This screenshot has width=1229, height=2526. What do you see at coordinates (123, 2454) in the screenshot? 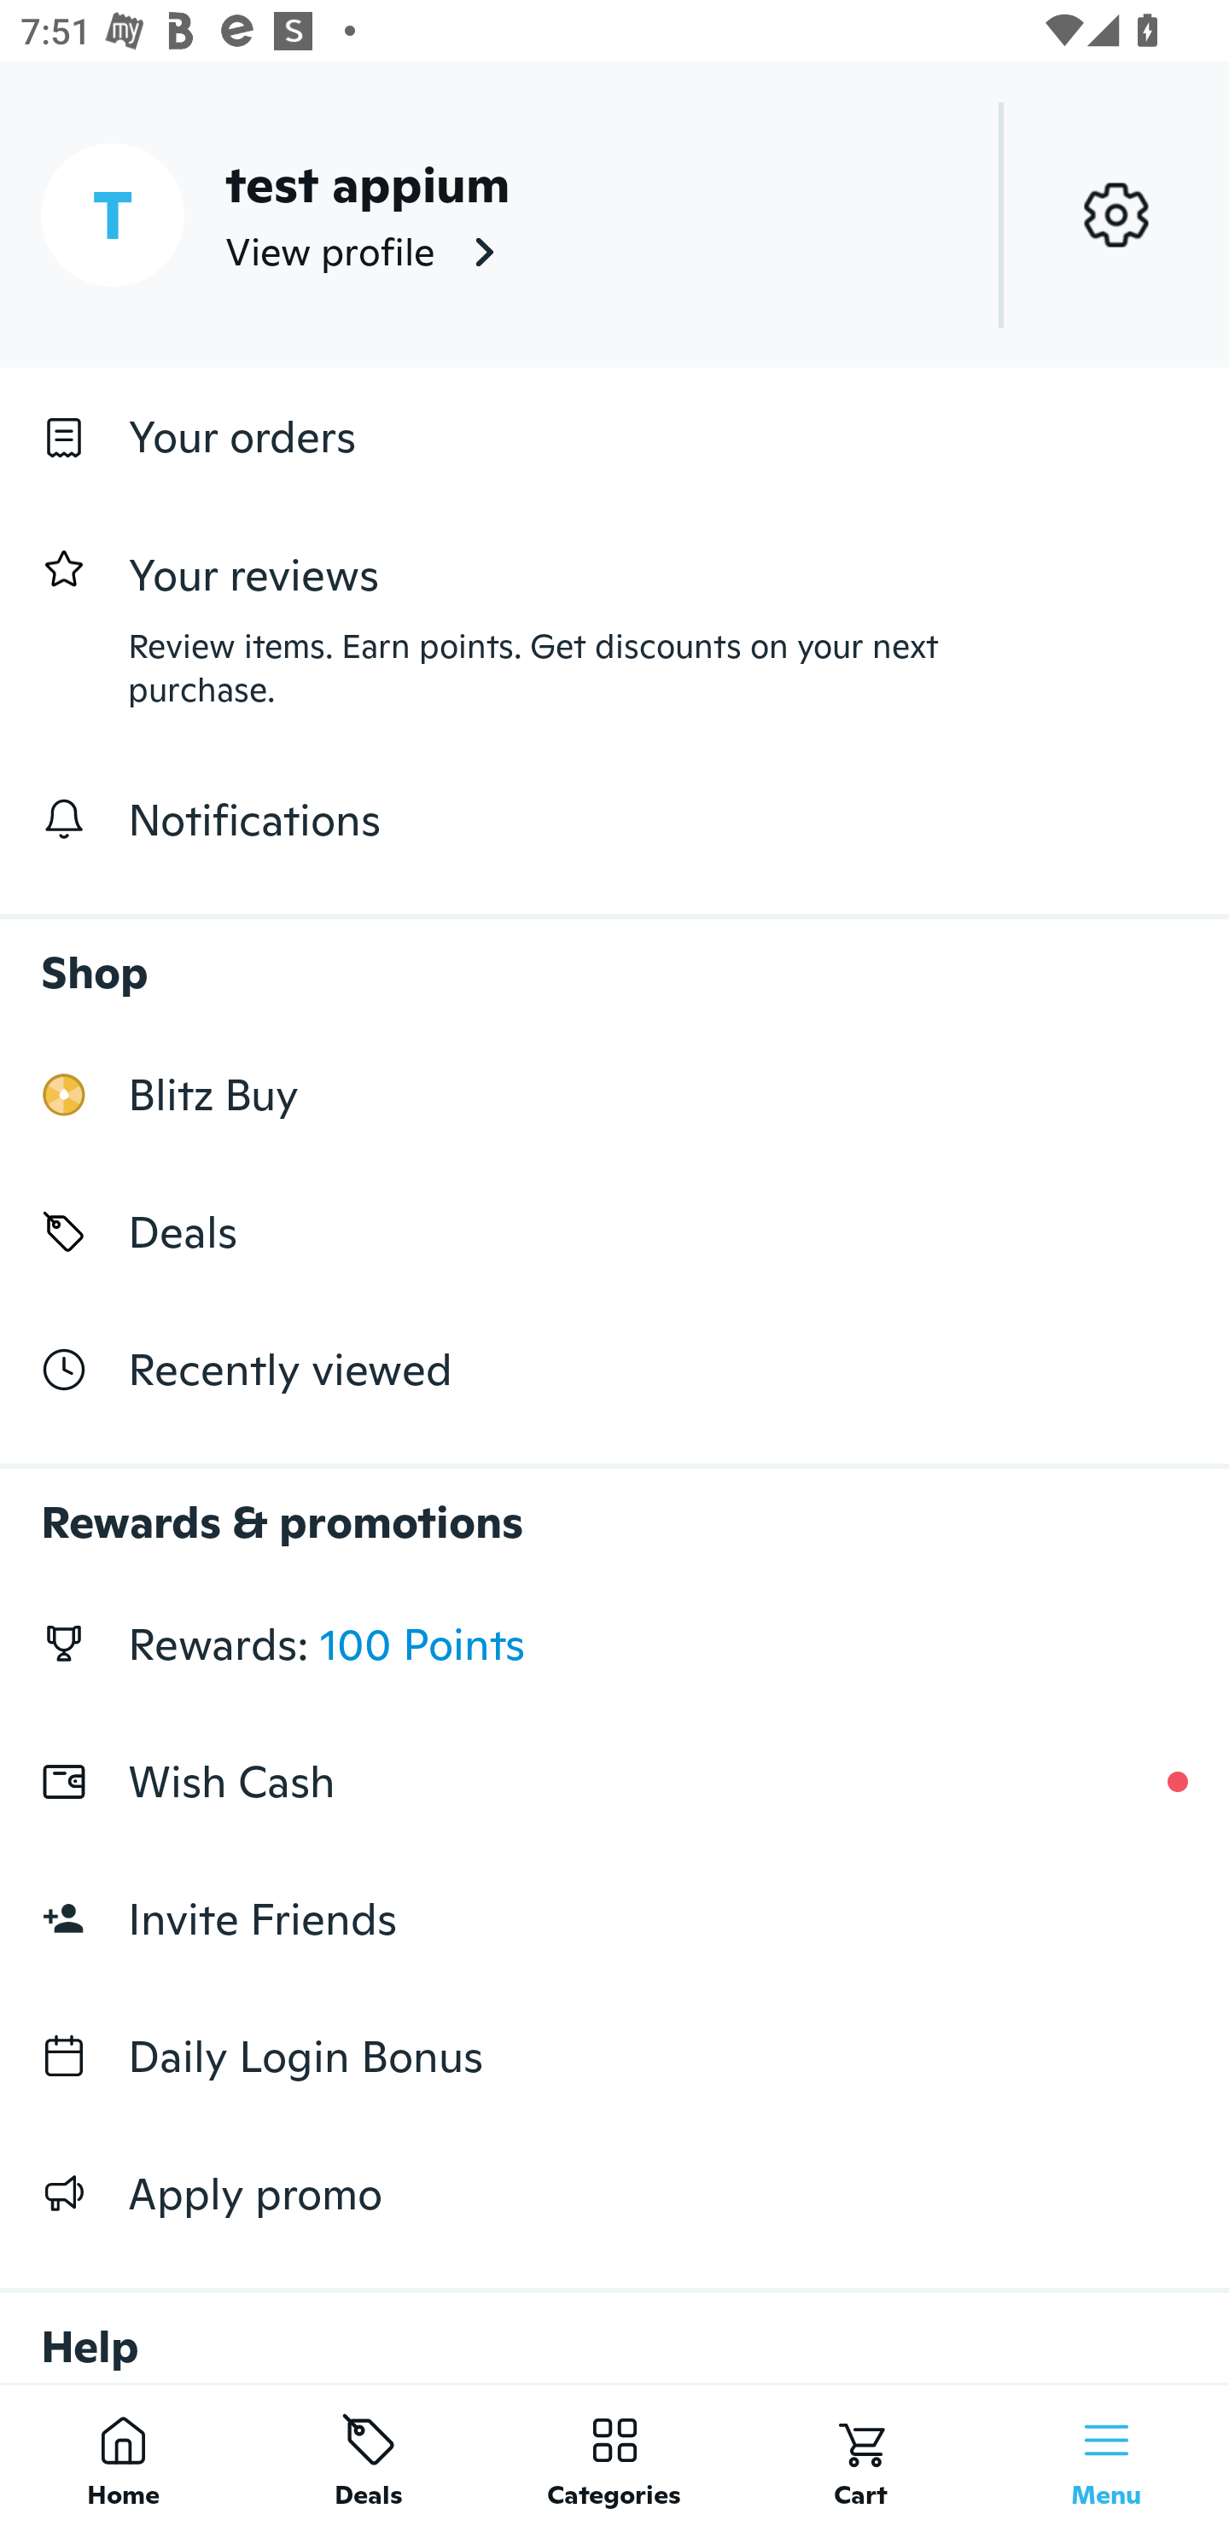
I see `Home` at bounding box center [123, 2454].